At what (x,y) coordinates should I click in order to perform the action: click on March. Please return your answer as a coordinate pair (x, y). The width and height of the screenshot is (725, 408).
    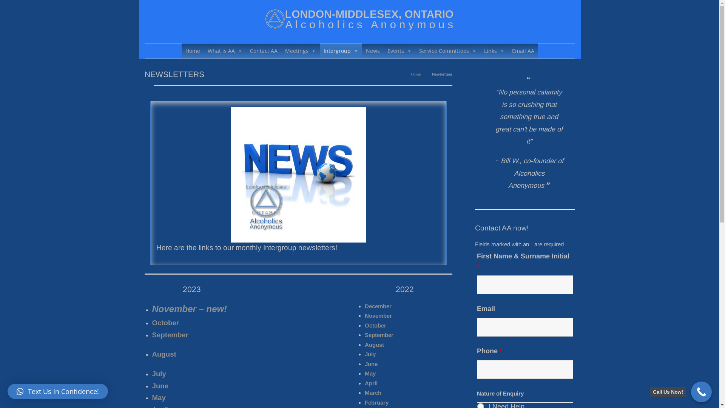
    Looking at the image, I should click on (373, 393).